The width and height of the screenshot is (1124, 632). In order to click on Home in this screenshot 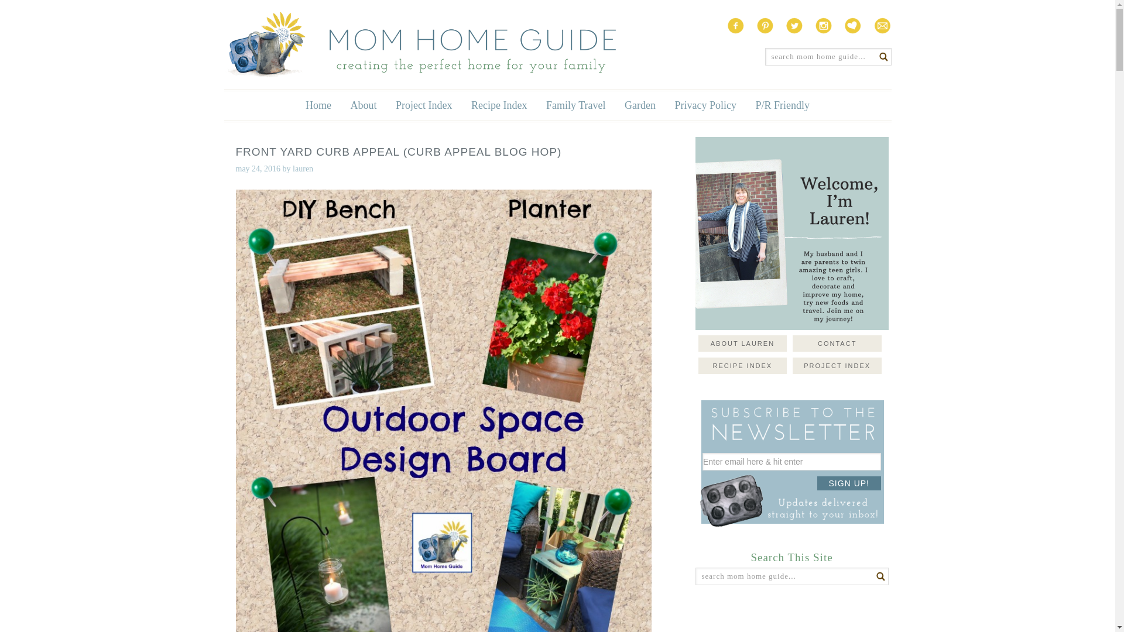, I will do `click(318, 105)`.